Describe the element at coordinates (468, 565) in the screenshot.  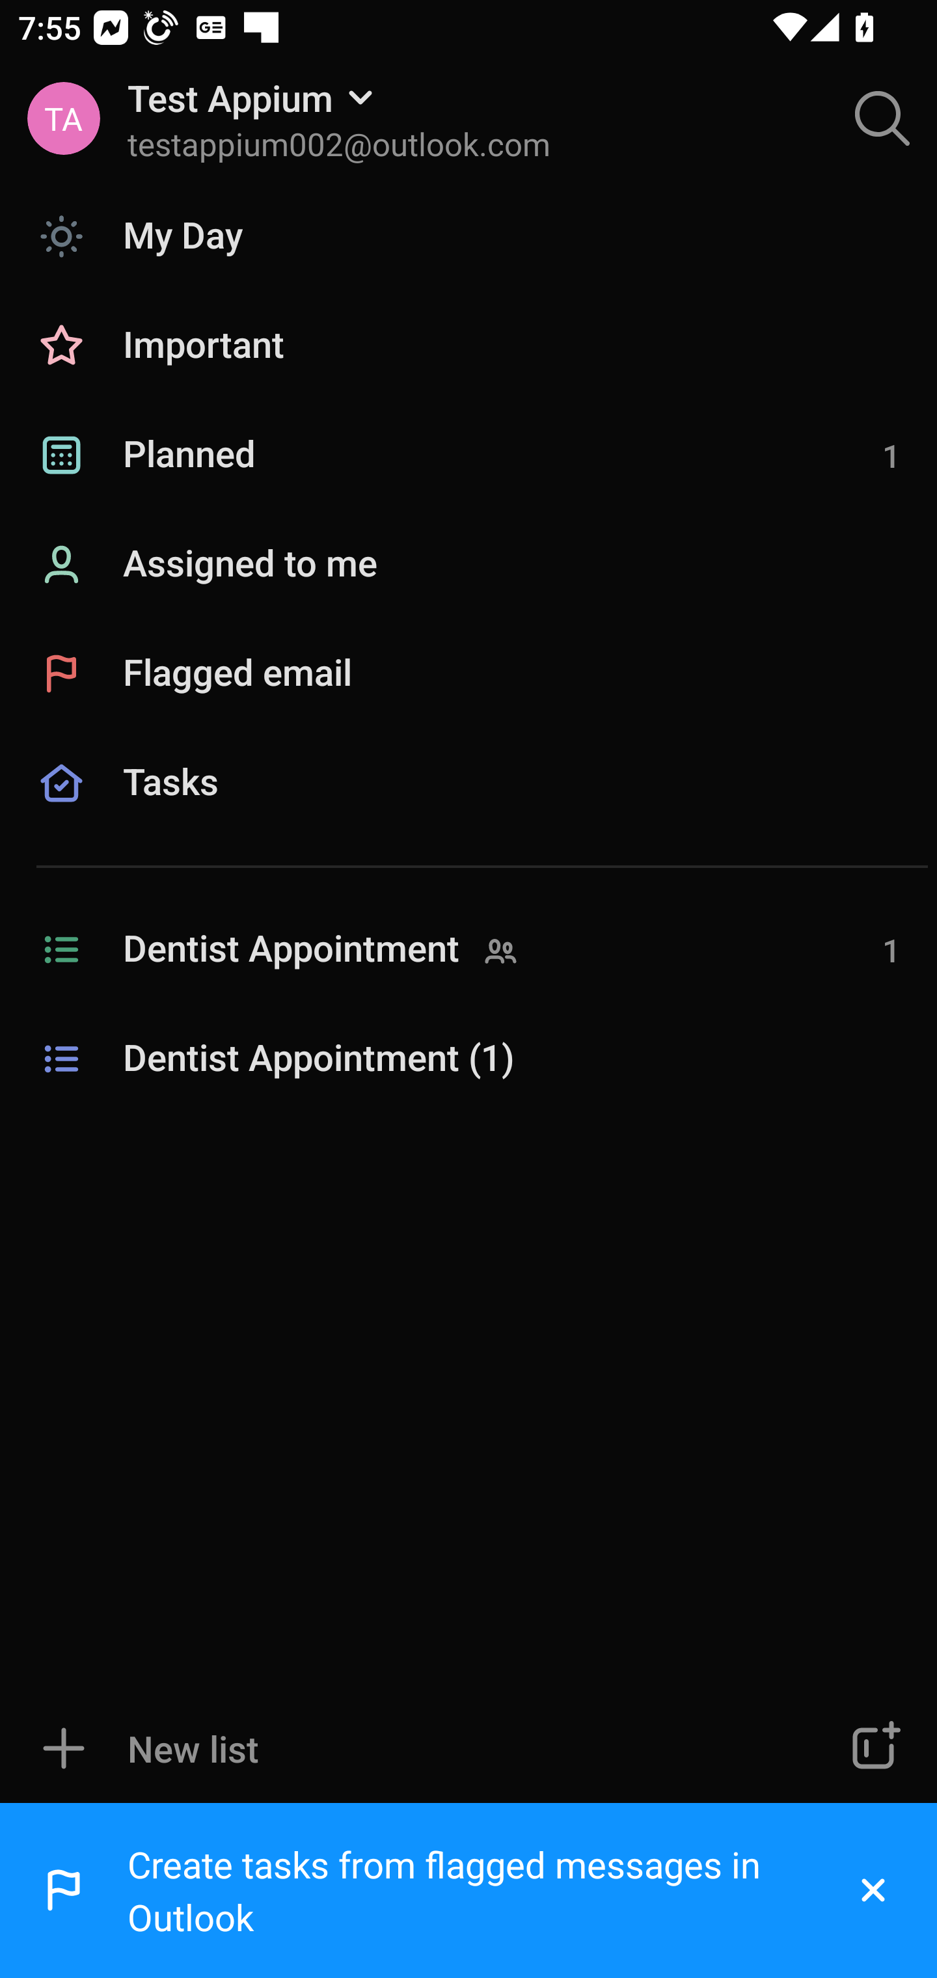
I see `Assigned to me, 0 tasks Assigned to me` at that location.